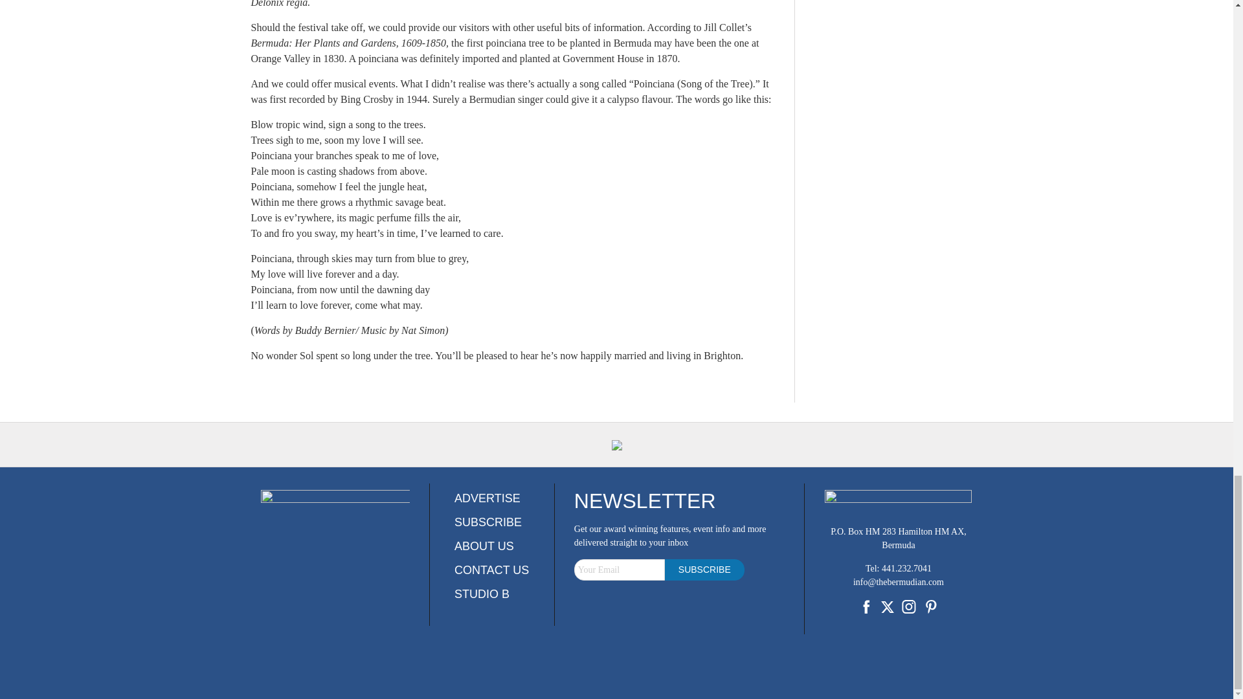 This screenshot has width=1243, height=699. I want to click on ABOUT US, so click(484, 546).